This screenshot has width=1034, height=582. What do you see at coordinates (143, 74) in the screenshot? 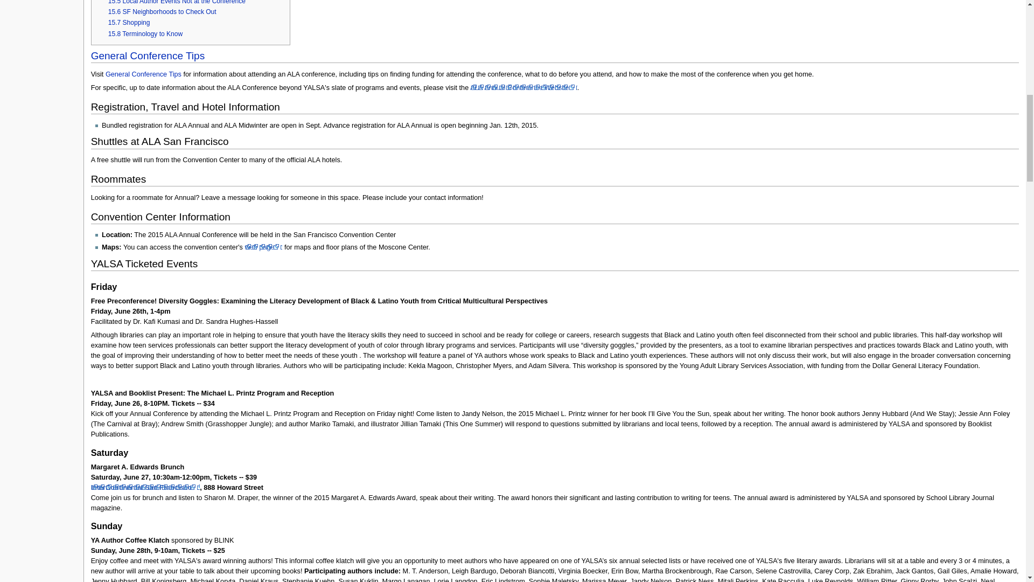
I see `General Conference Tips` at bounding box center [143, 74].